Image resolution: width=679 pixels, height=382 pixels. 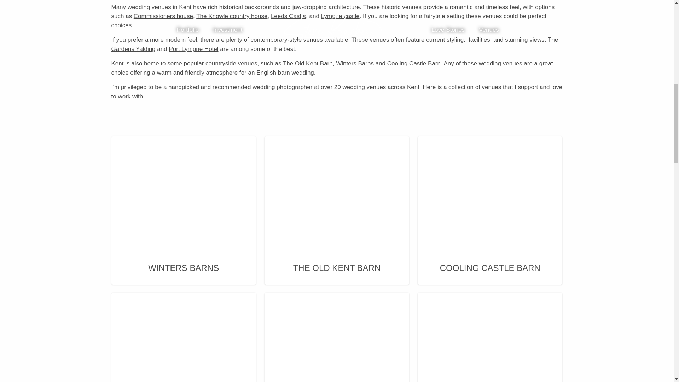 I want to click on The Gardens Yalding, so click(x=335, y=44).